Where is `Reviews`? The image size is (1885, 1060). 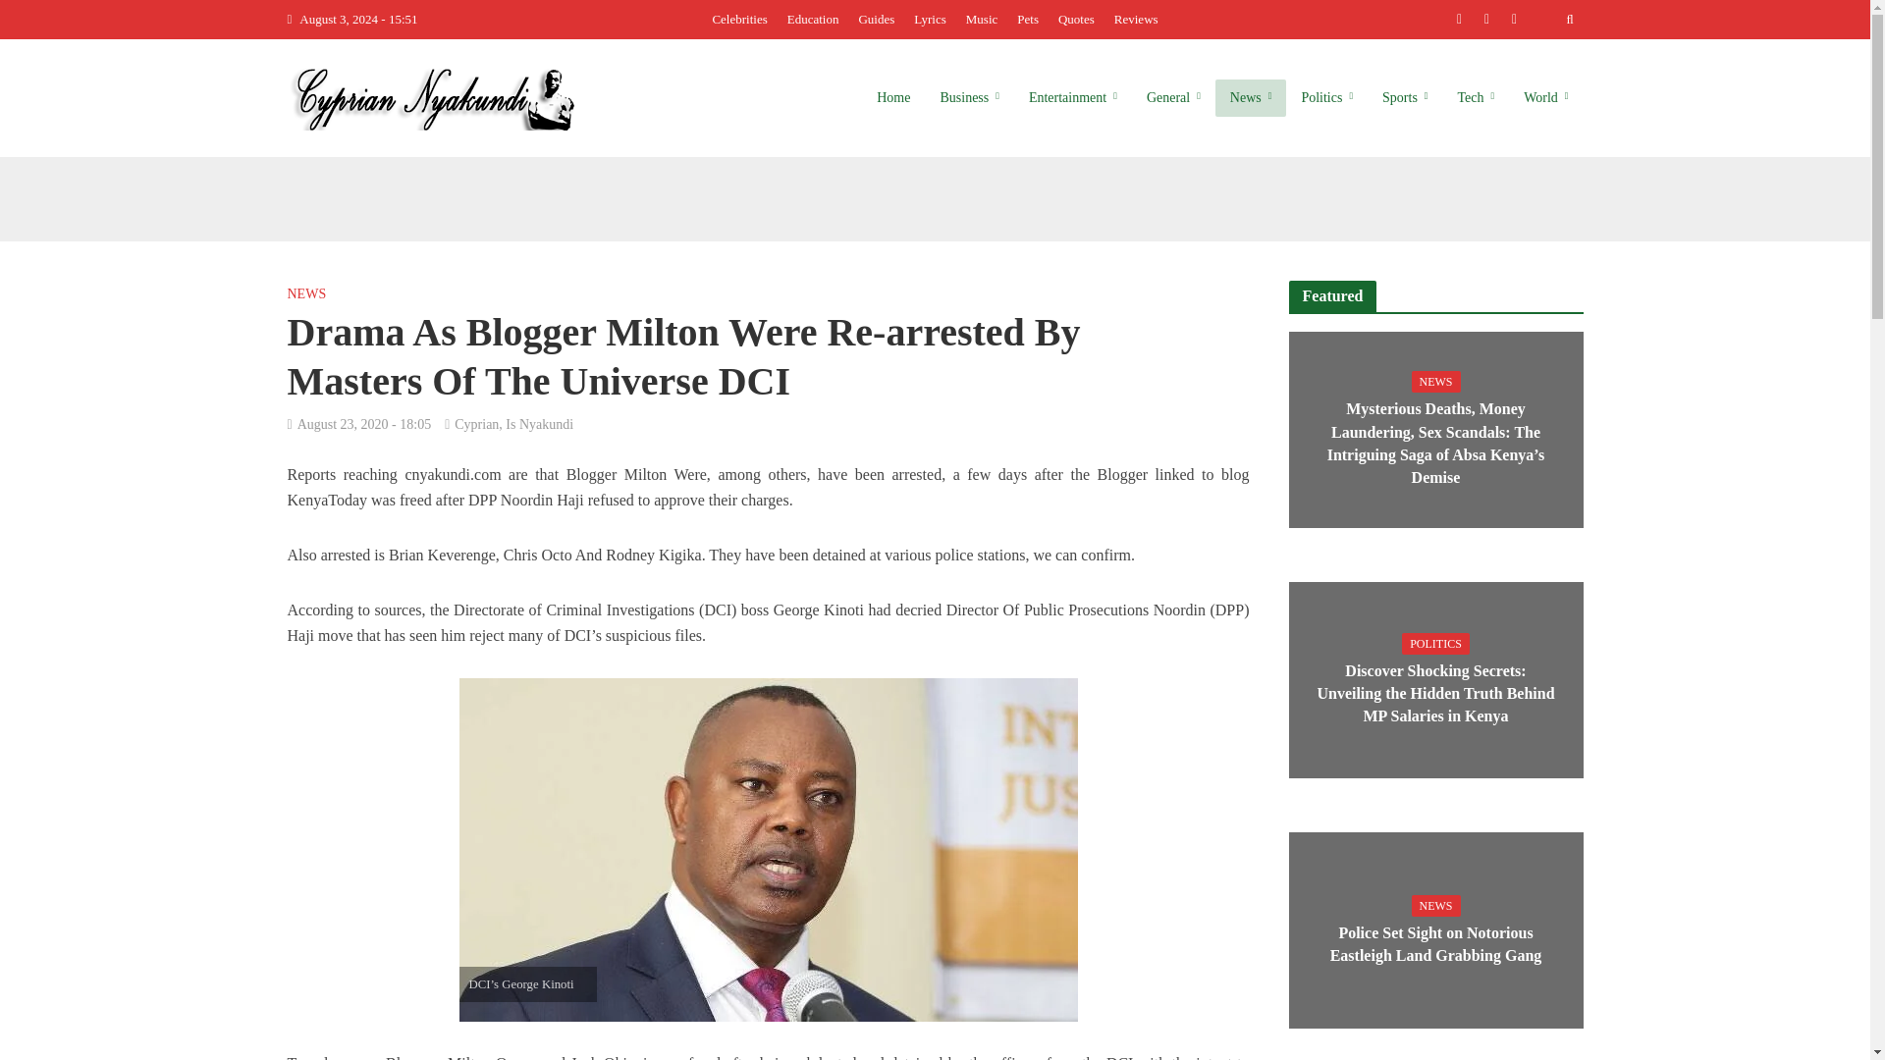
Reviews is located at coordinates (1137, 20).